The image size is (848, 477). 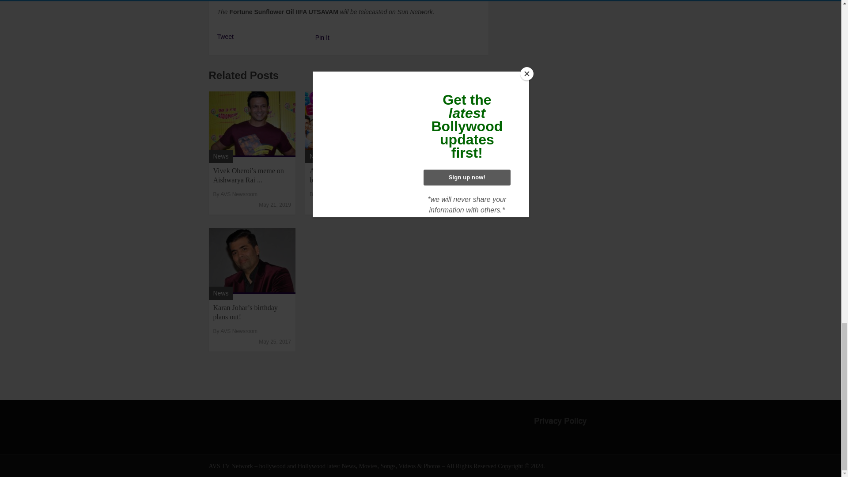 I want to click on News, so click(x=317, y=156).